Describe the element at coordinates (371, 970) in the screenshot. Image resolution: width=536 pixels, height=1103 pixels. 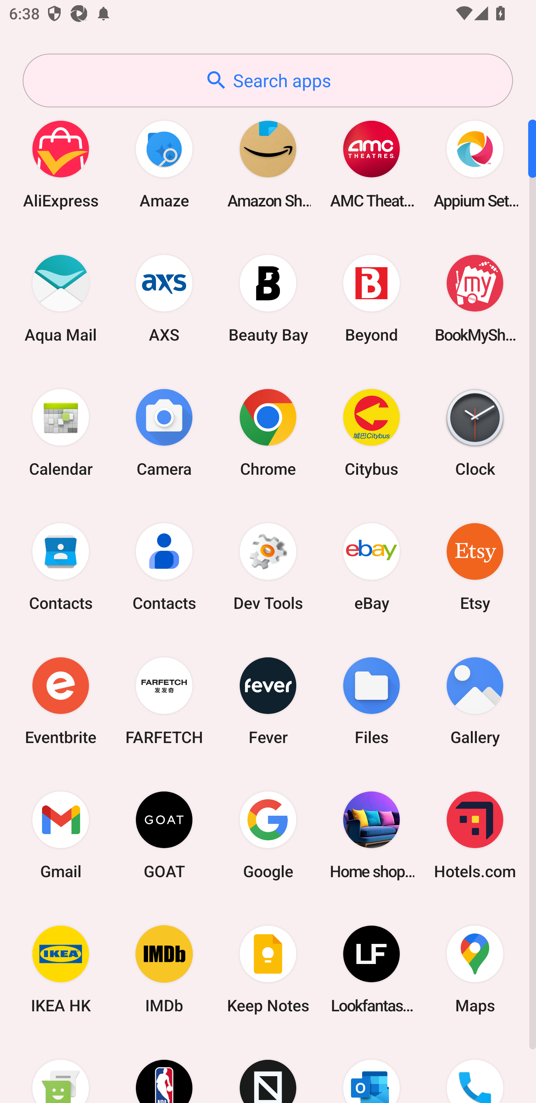
I see `Lookfantastic` at that location.